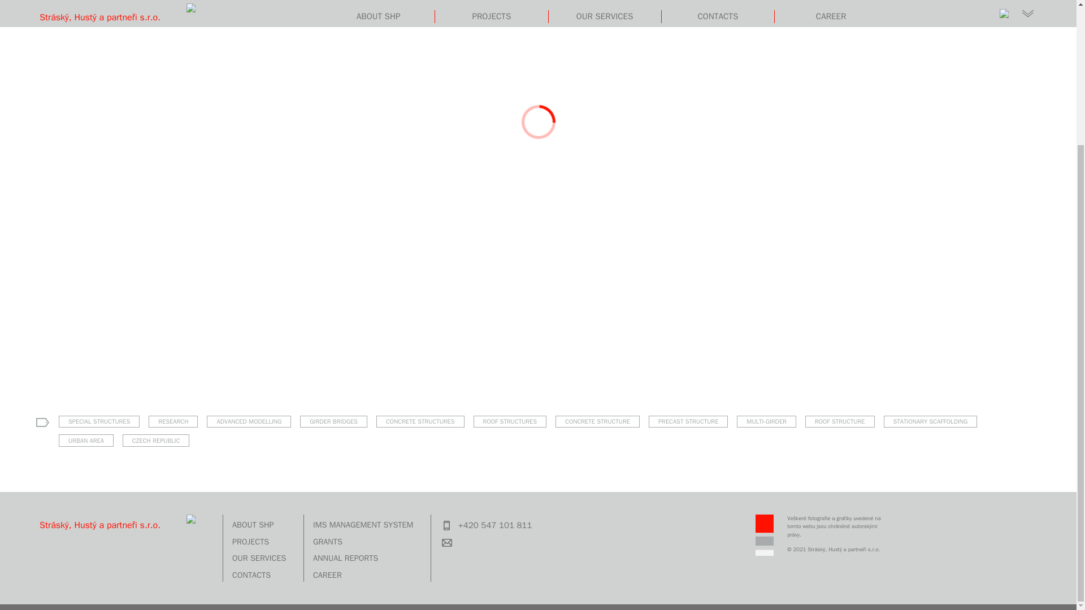 The image size is (1085, 610). I want to click on GIRDER BRIDGES, so click(333, 421).